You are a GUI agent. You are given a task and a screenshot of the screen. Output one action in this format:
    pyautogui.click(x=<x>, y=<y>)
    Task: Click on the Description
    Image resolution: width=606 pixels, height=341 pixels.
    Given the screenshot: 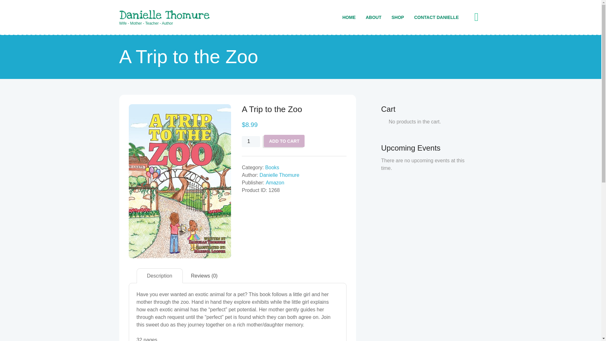 What is the action you would take?
    pyautogui.click(x=160, y=276)
    